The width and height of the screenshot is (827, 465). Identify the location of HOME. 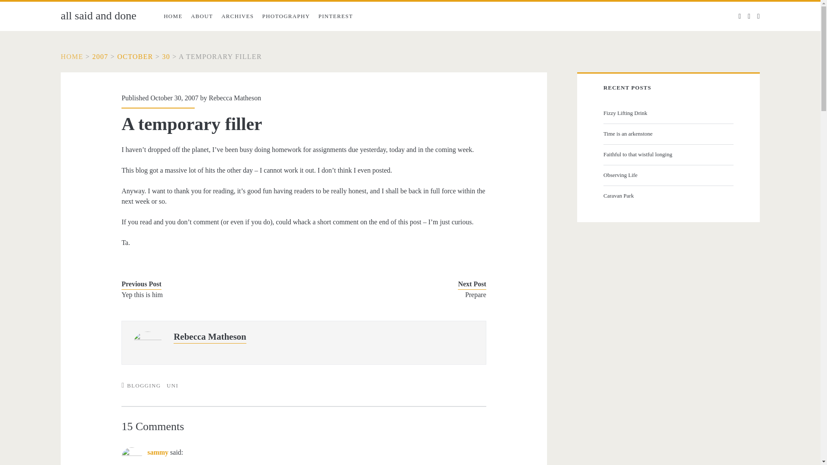
(173, 16).